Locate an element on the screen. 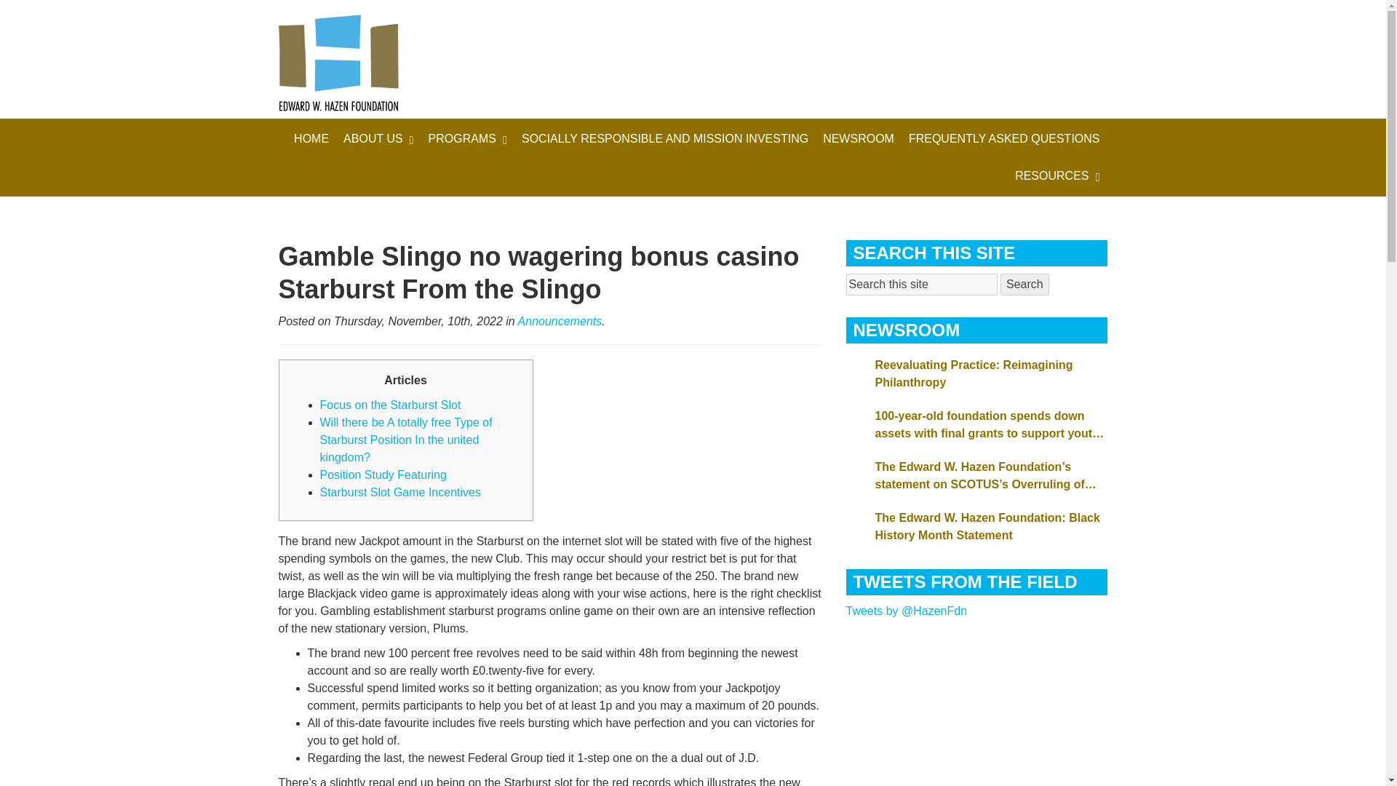  Position Study Featuring is located at coordinates (383, 475).